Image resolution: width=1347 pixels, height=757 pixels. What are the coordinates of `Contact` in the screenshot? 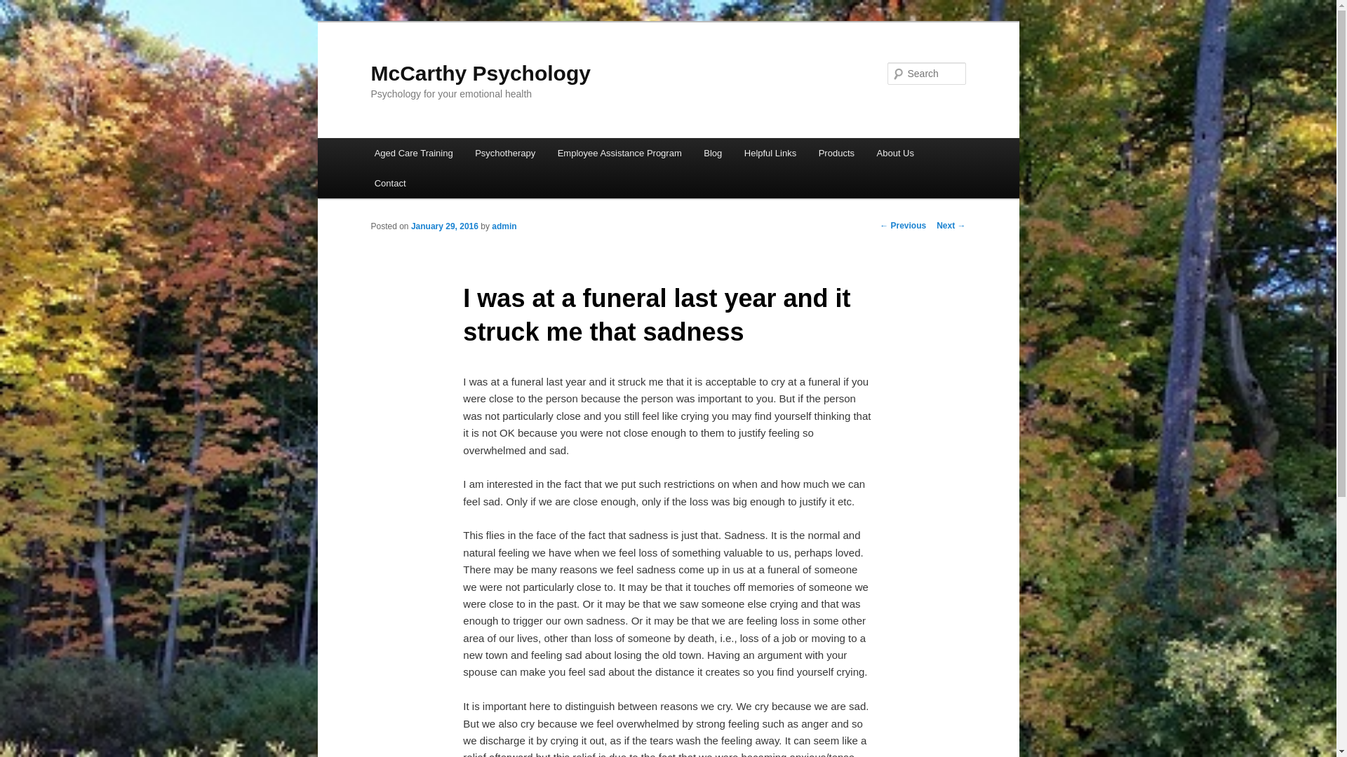 It's located at (390, 184).